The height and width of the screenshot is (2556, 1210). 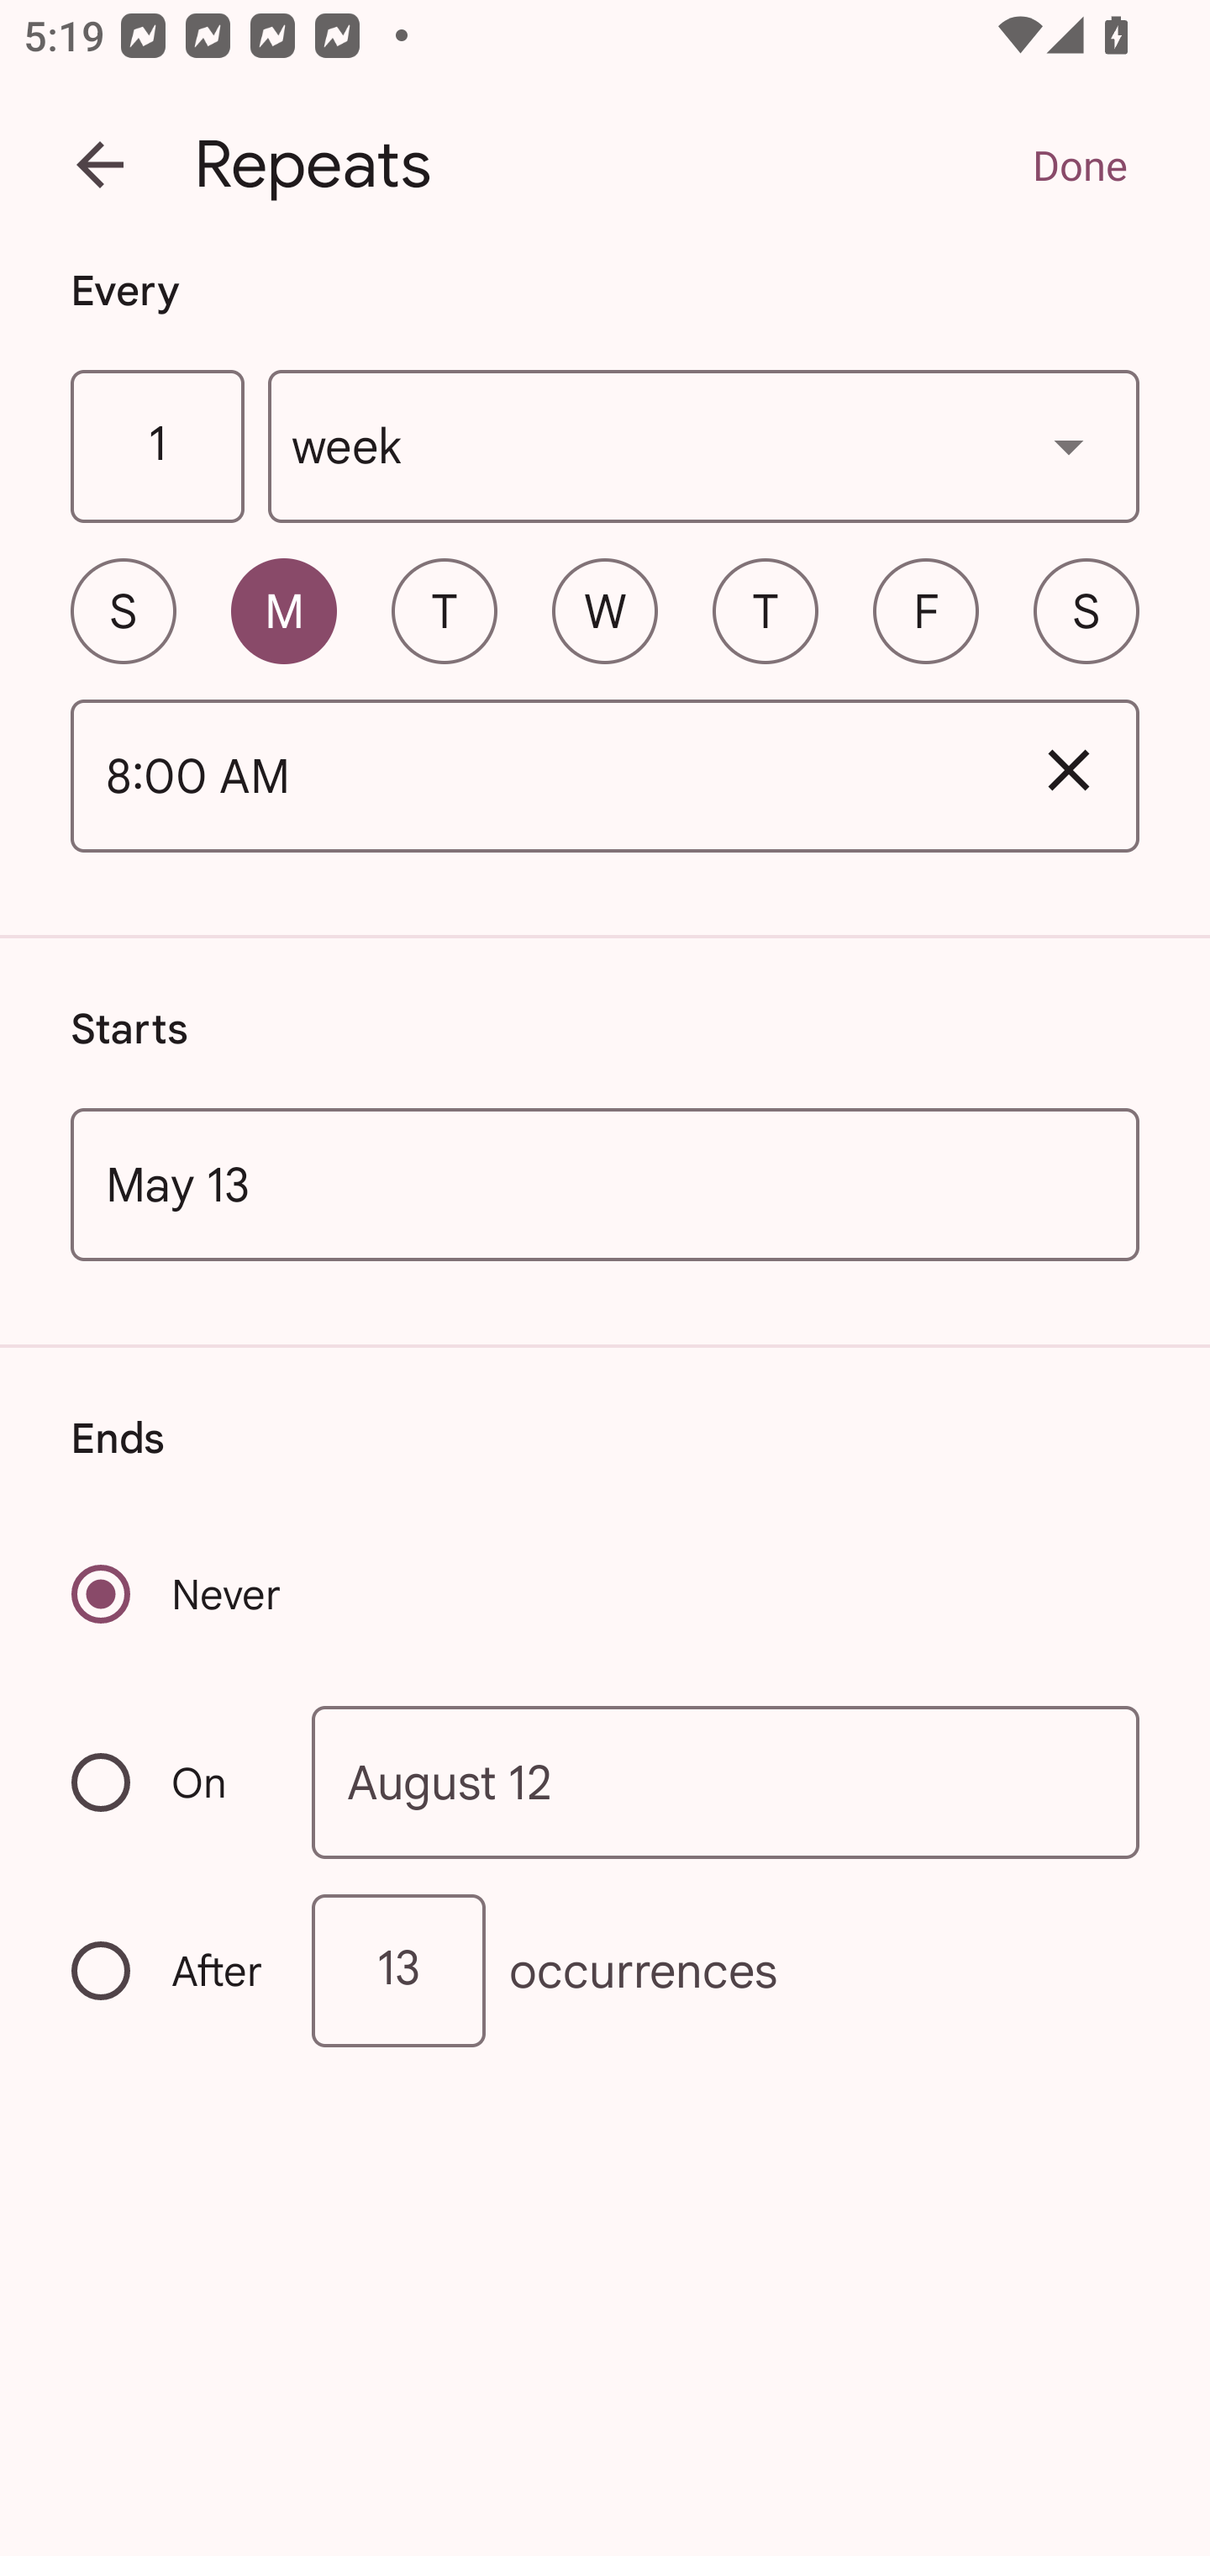 What do you see at coordinates (398, 1971) in the screenshot?
I see `13` at bounding box center [398, 1971].